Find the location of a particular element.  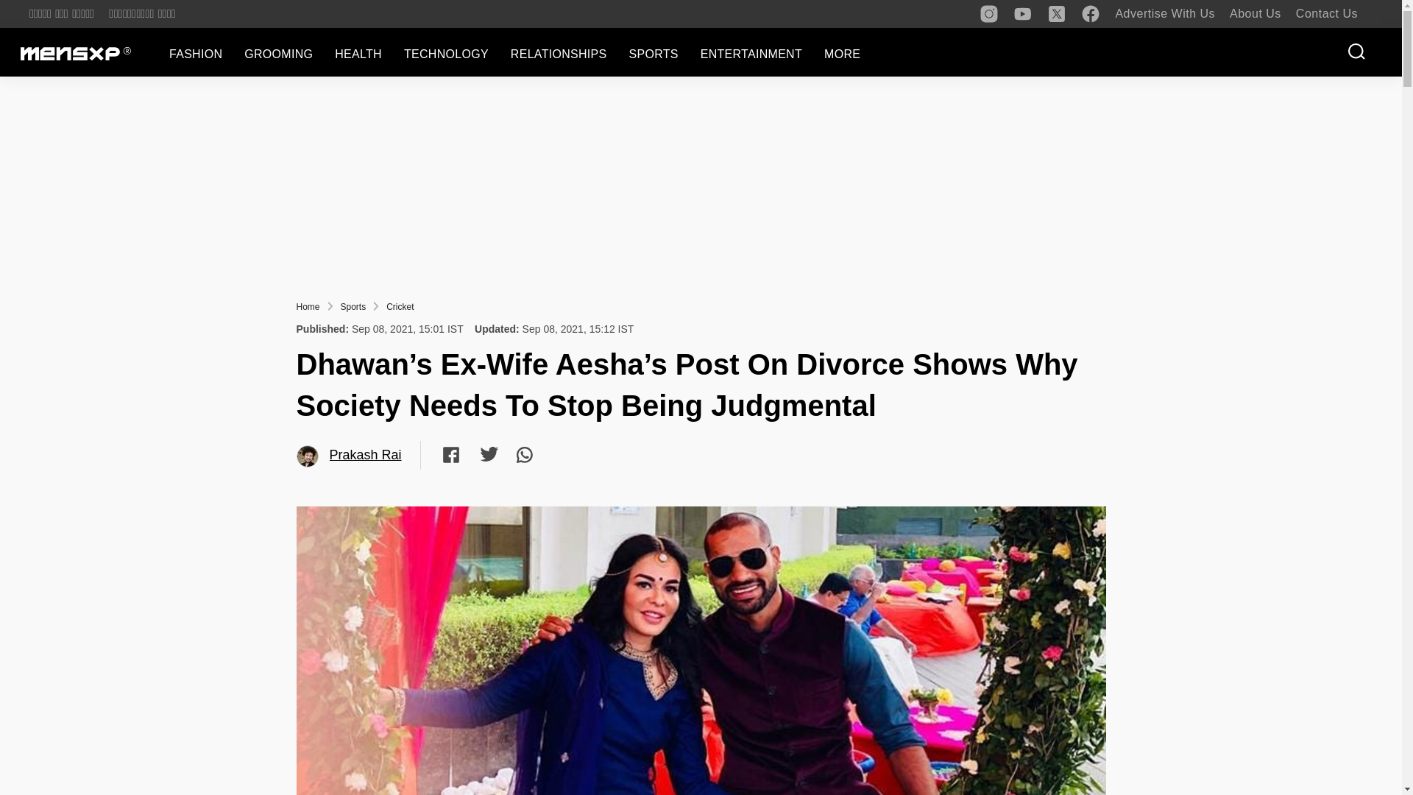

Prakash Kumar Rai is located at coordinates (308, 456).